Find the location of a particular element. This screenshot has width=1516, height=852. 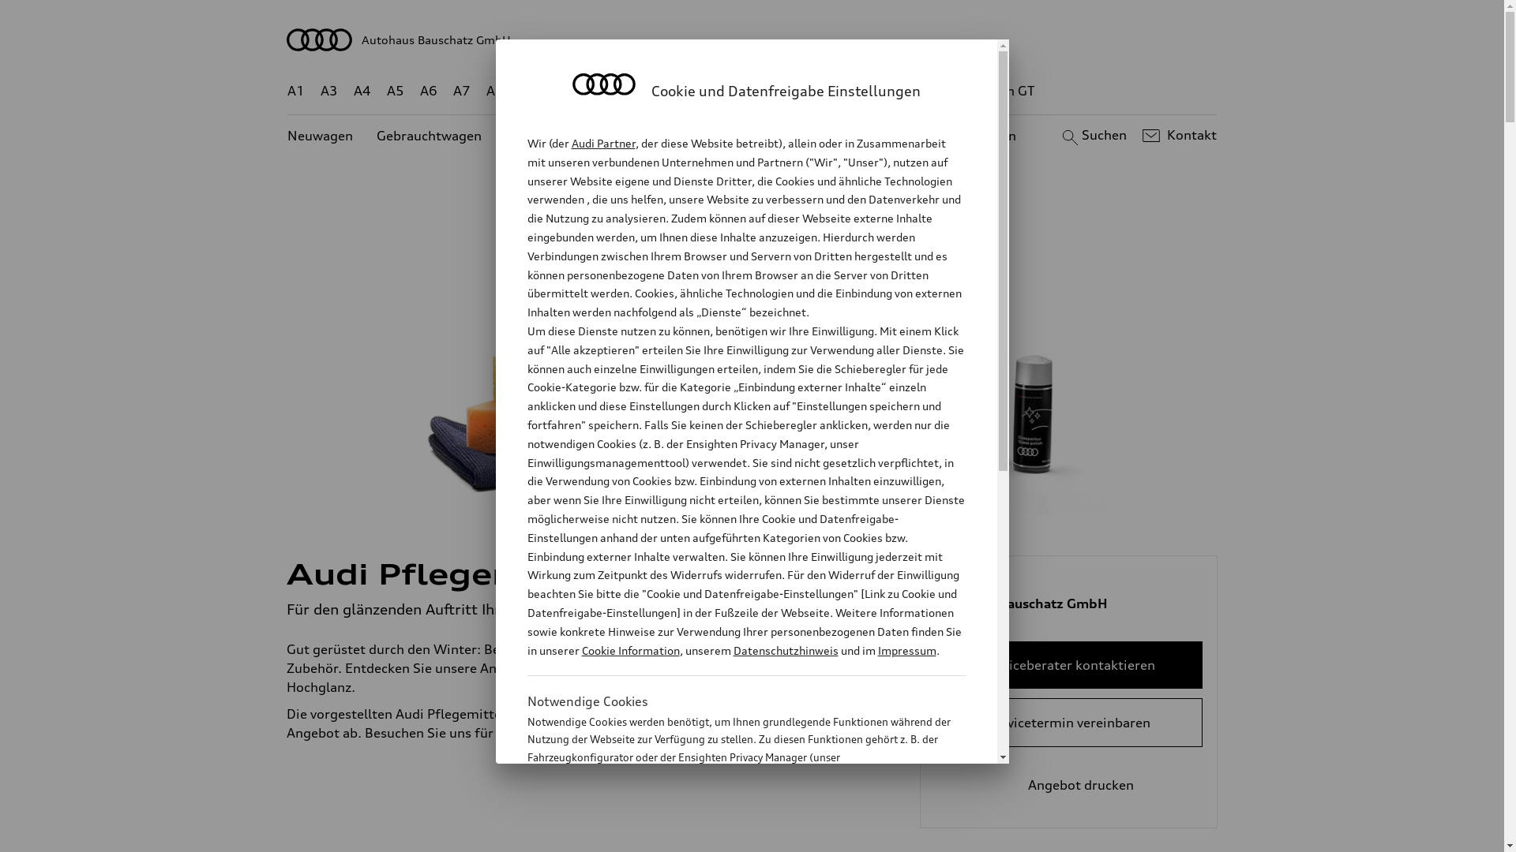

RS is located at coordinates (897, 92).